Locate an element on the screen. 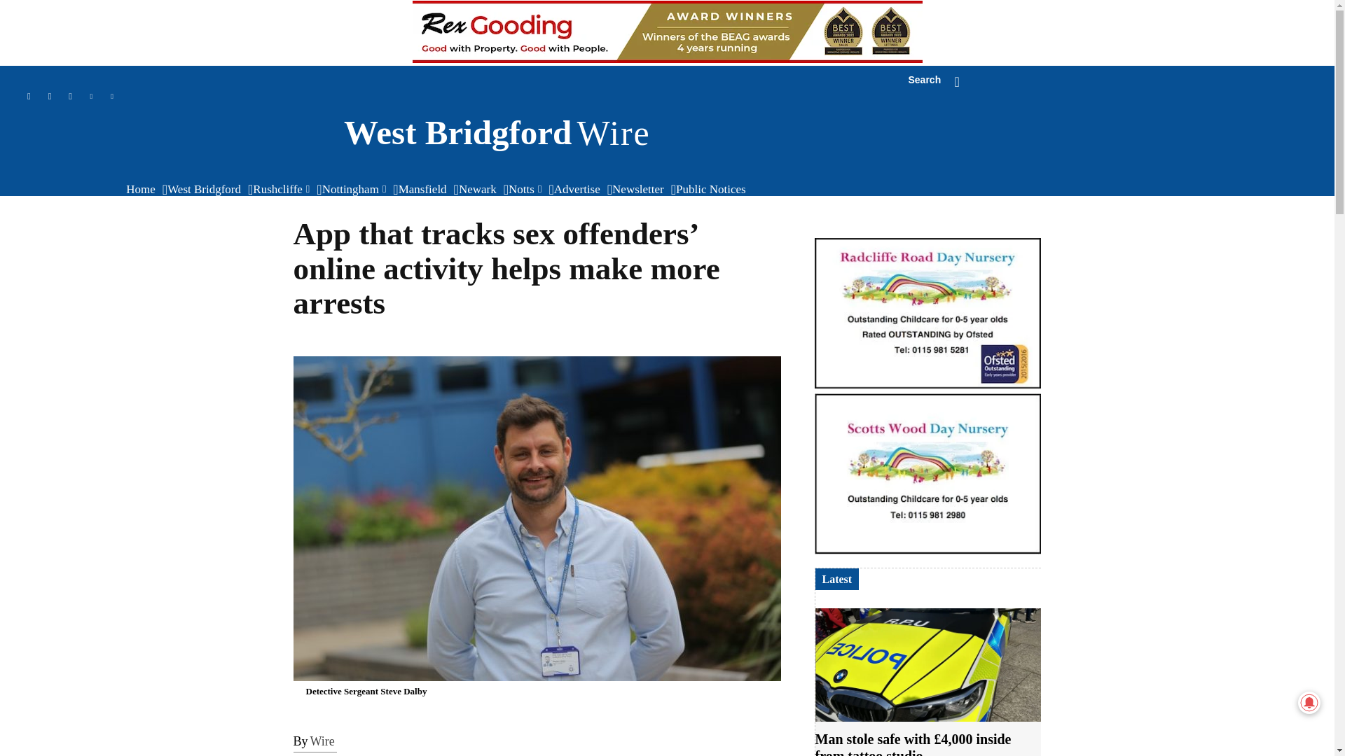  Facebook is located at coordinates (70, 97).